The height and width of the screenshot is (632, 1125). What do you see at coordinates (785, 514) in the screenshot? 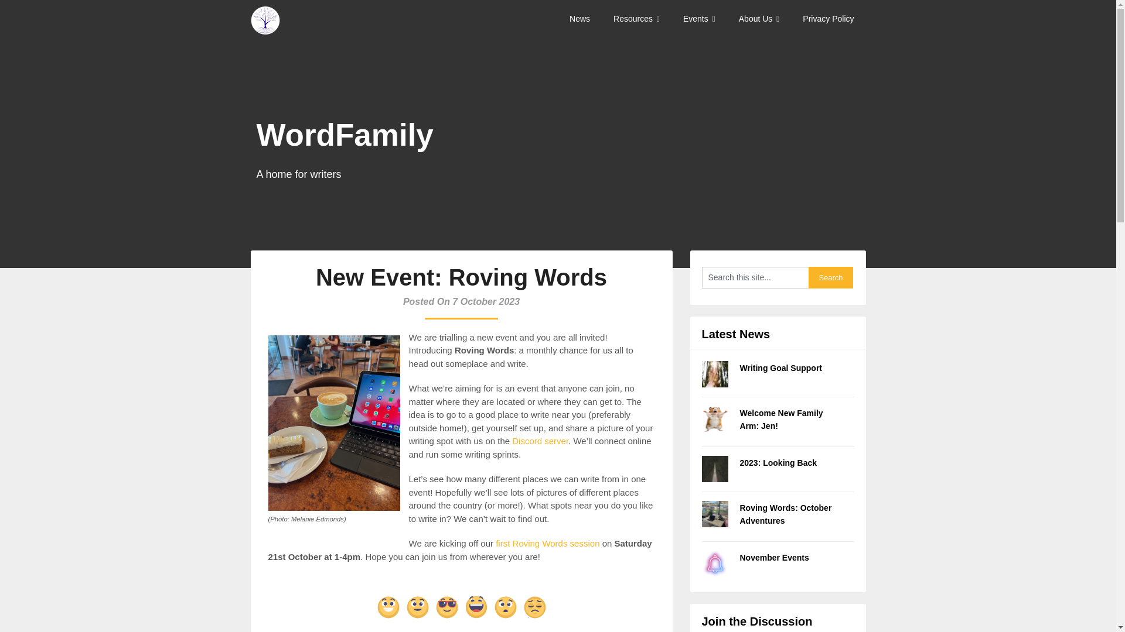
I see `Permalink to Roving Words: October Adventures` at bounding box center [785, 514].